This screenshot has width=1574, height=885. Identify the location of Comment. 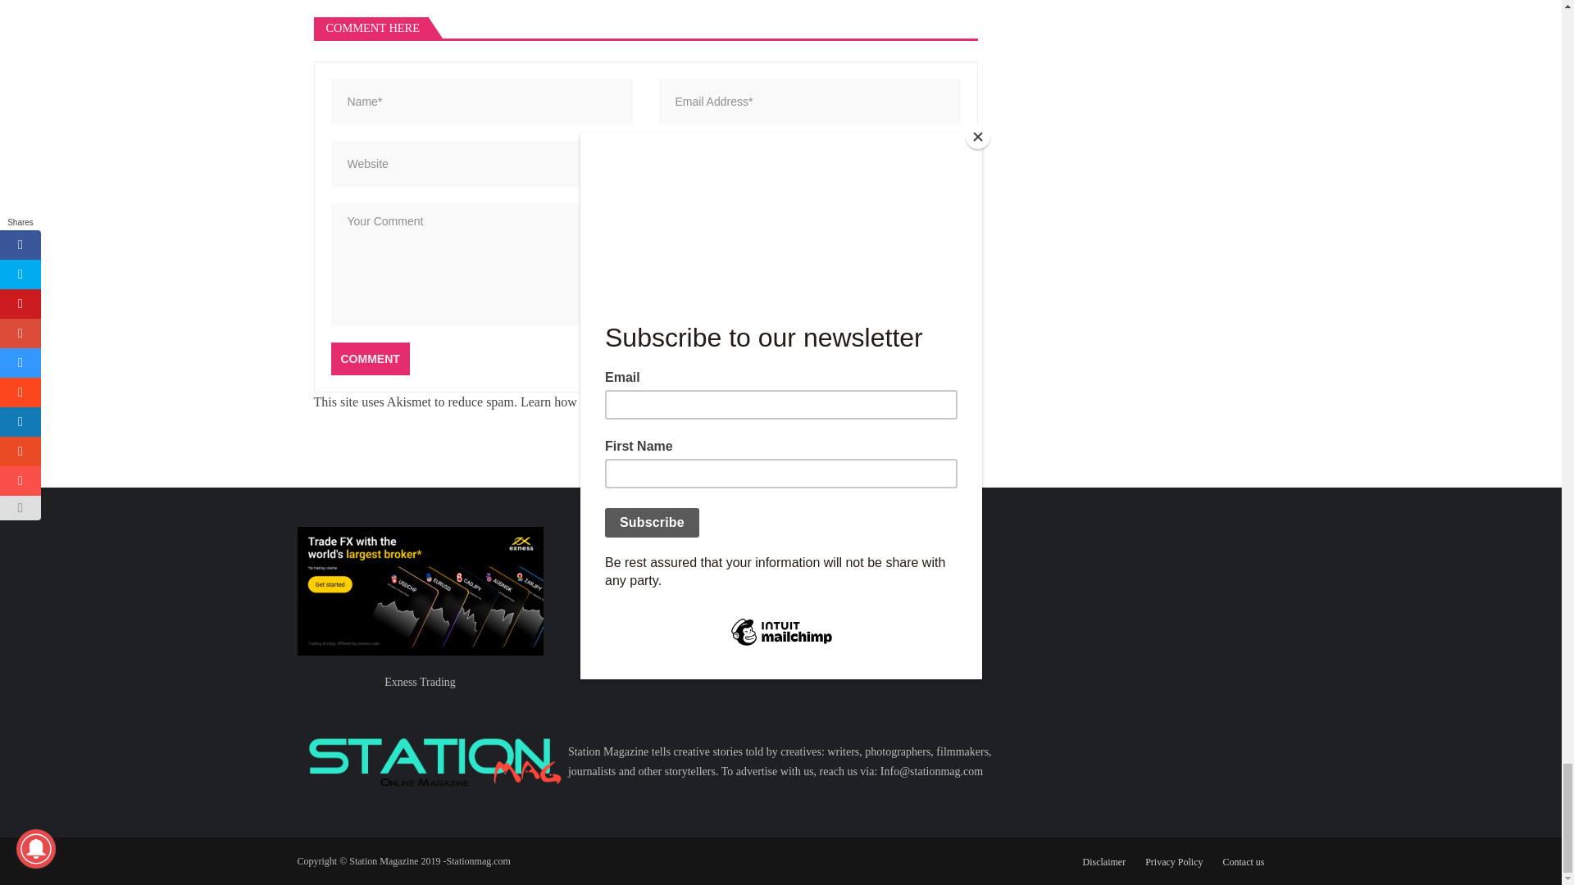
(370, 358).